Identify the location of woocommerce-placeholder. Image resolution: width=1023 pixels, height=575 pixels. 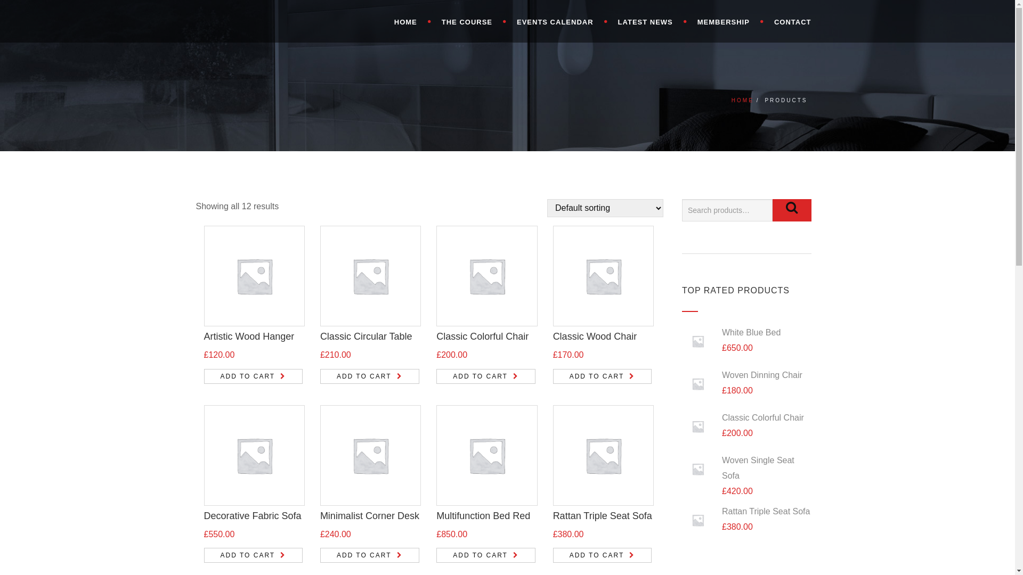
(254, 276).